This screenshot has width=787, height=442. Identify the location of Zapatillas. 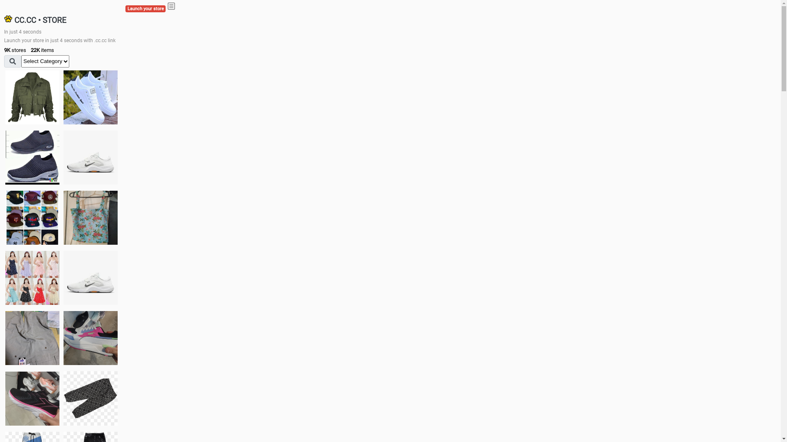
(32, 399).